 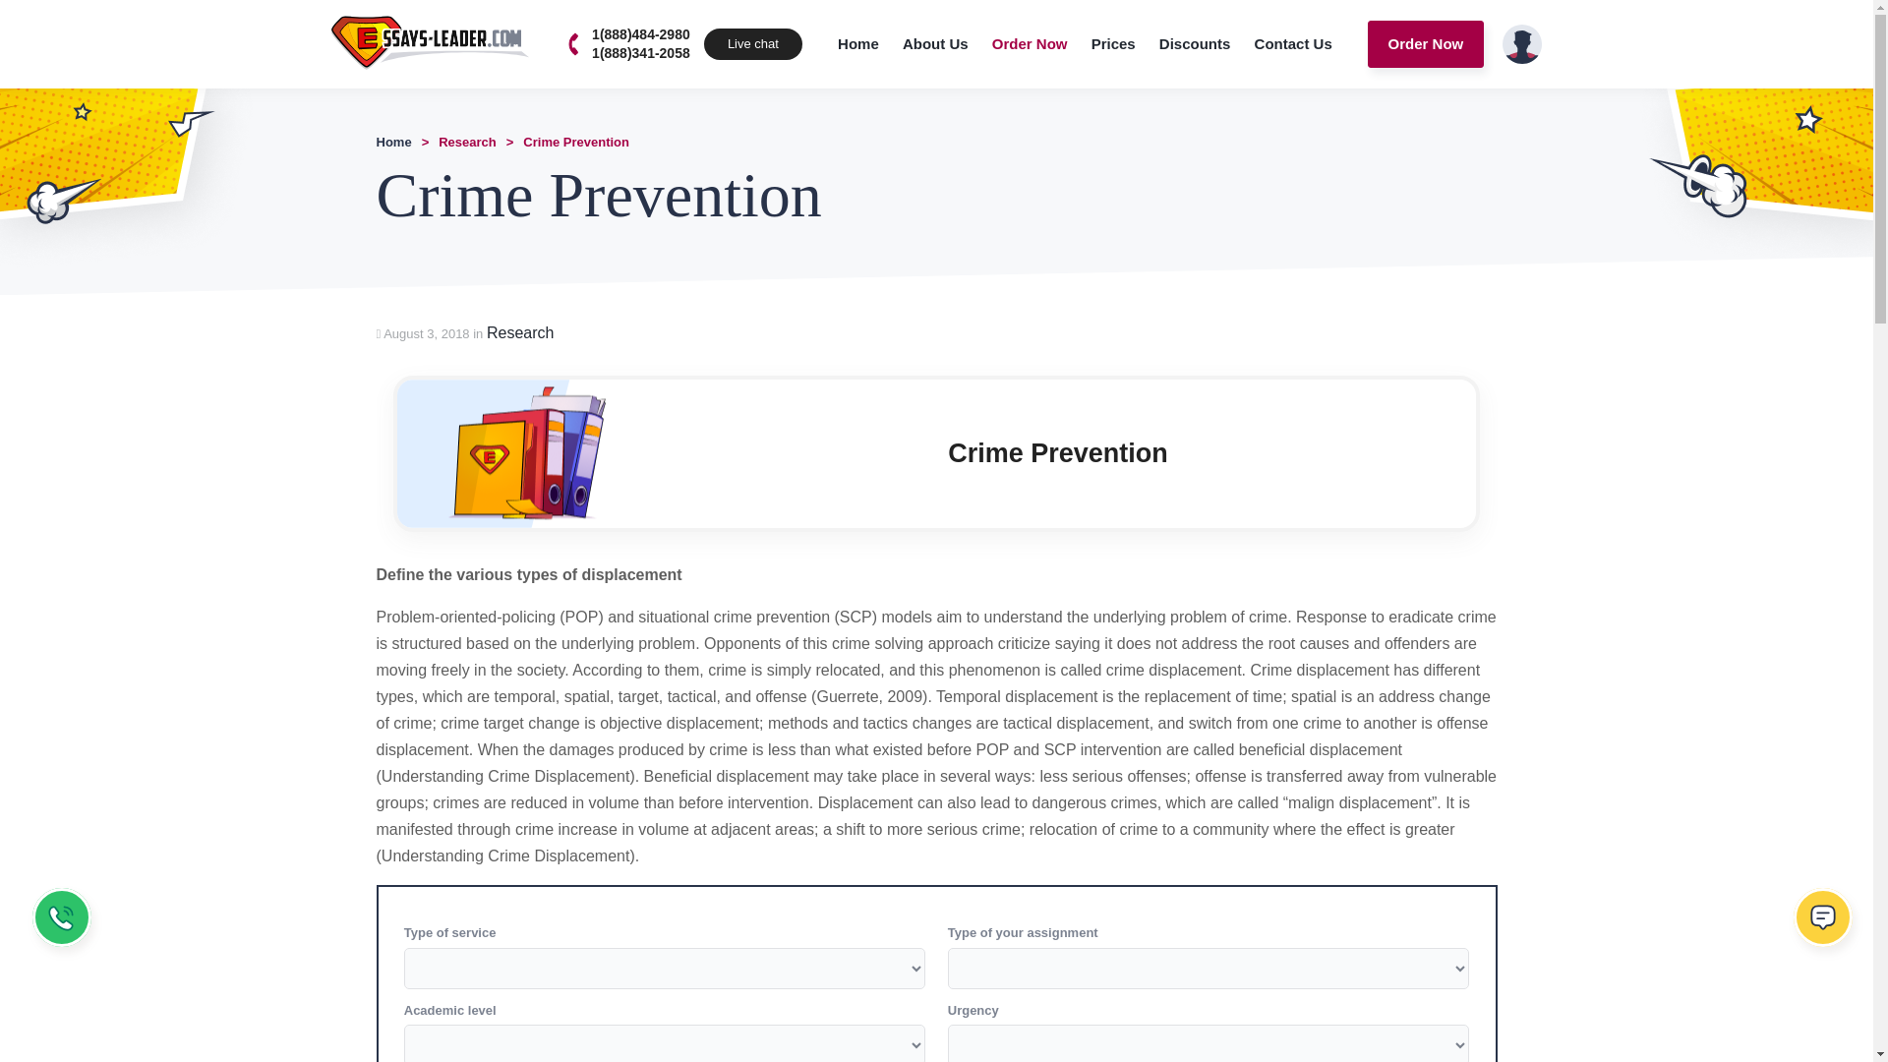 What do you see at coordinates (1293, 43) in the screenshot?
I see `Contact Us` at bounding box center [1293, 43].